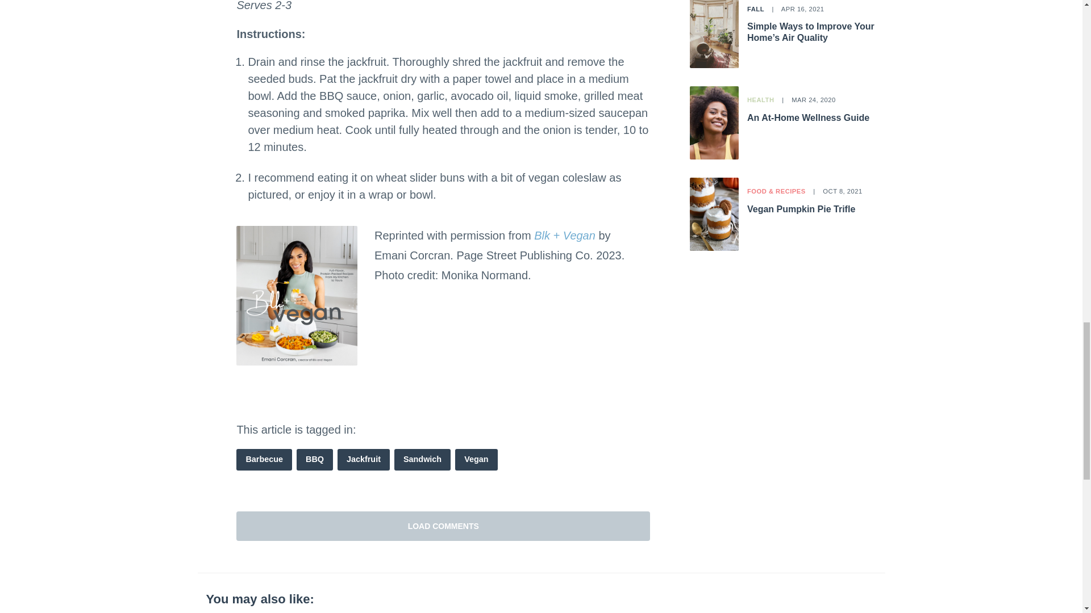 The height and width of the screenshot is (613, 1091). Describe the element at coordinates (264, 460) in the screenshot. I see `Barbecue` at that location.